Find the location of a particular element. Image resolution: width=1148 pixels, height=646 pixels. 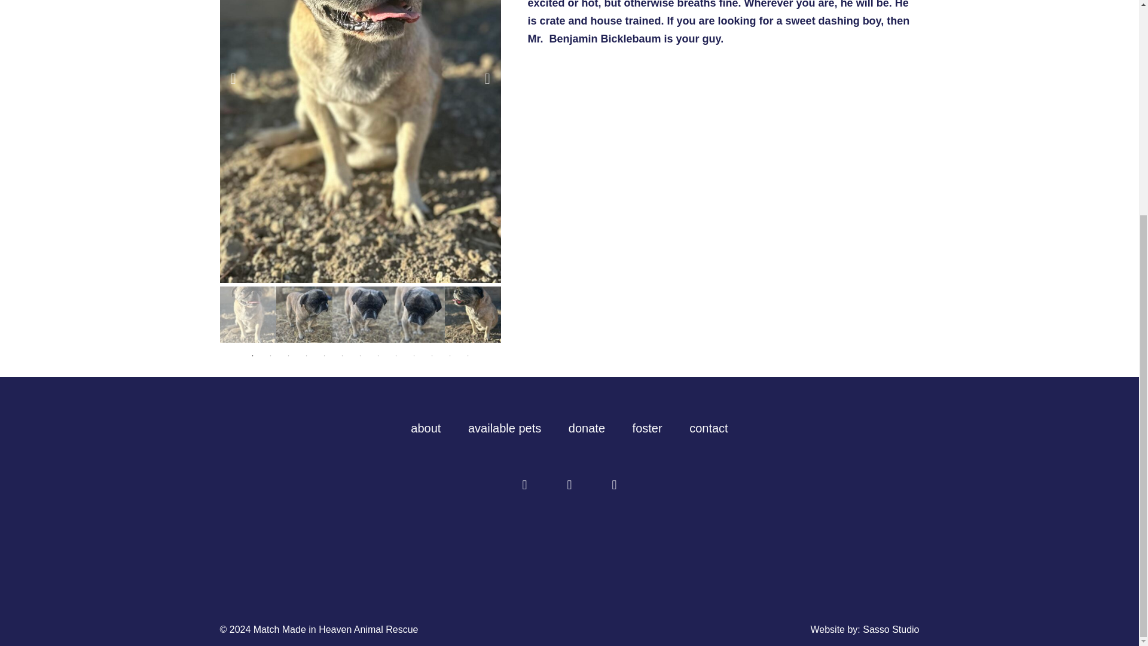

available pets is located at coordinates (505, 428).